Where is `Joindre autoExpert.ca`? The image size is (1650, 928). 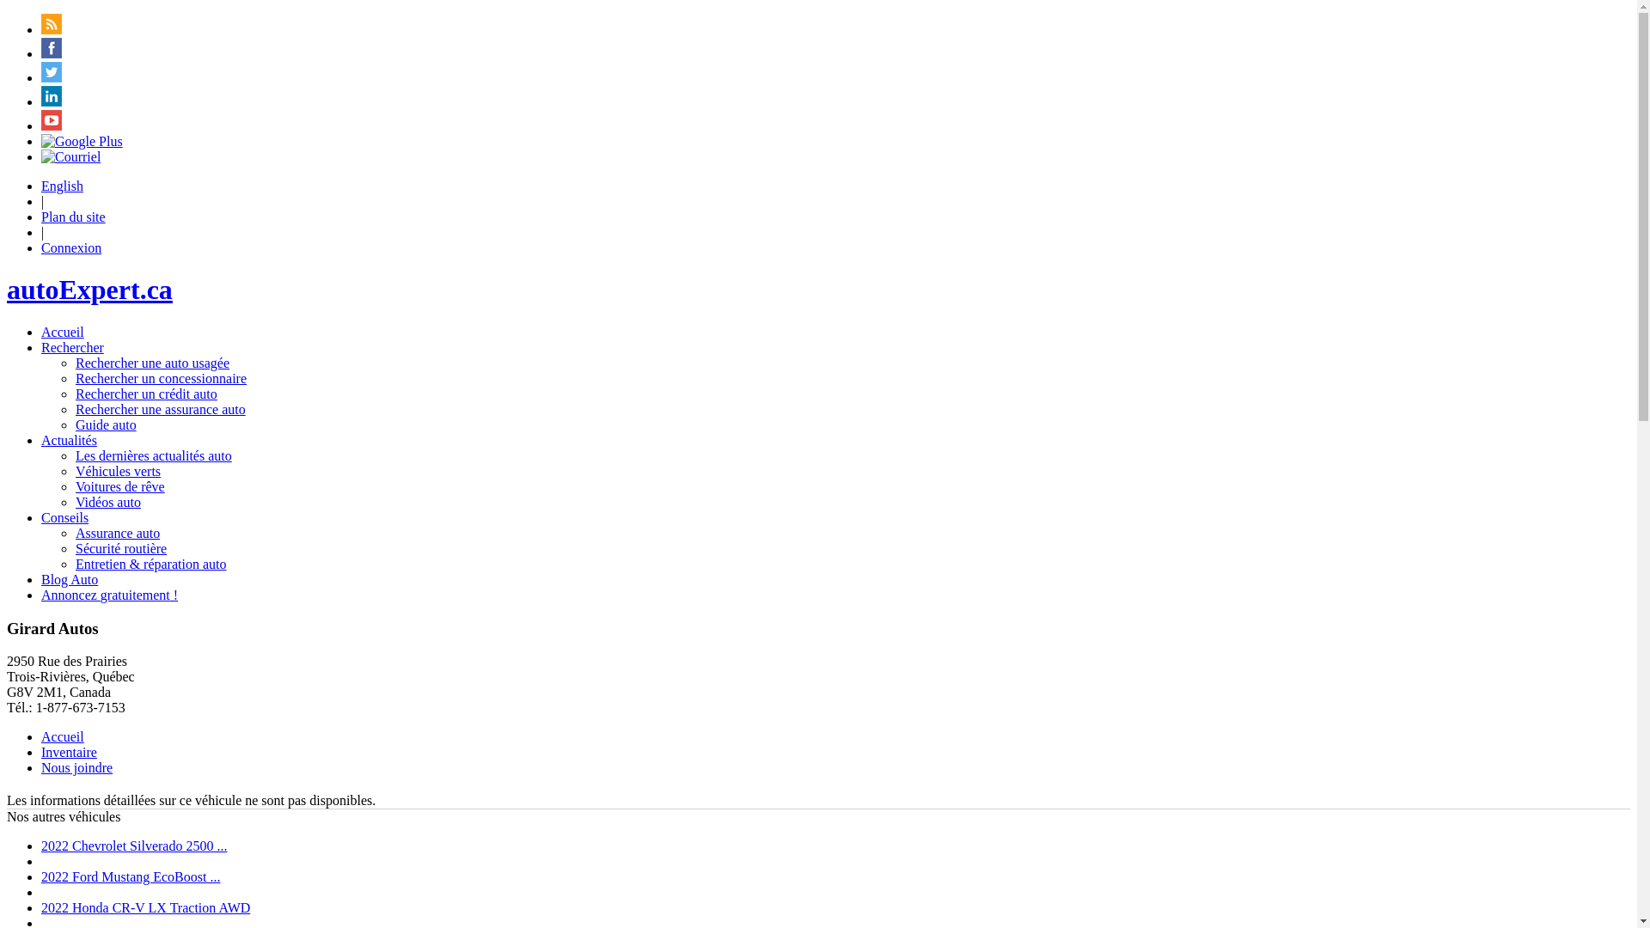
Joindre autoExpert.ca is located at coordinates (70, 156).